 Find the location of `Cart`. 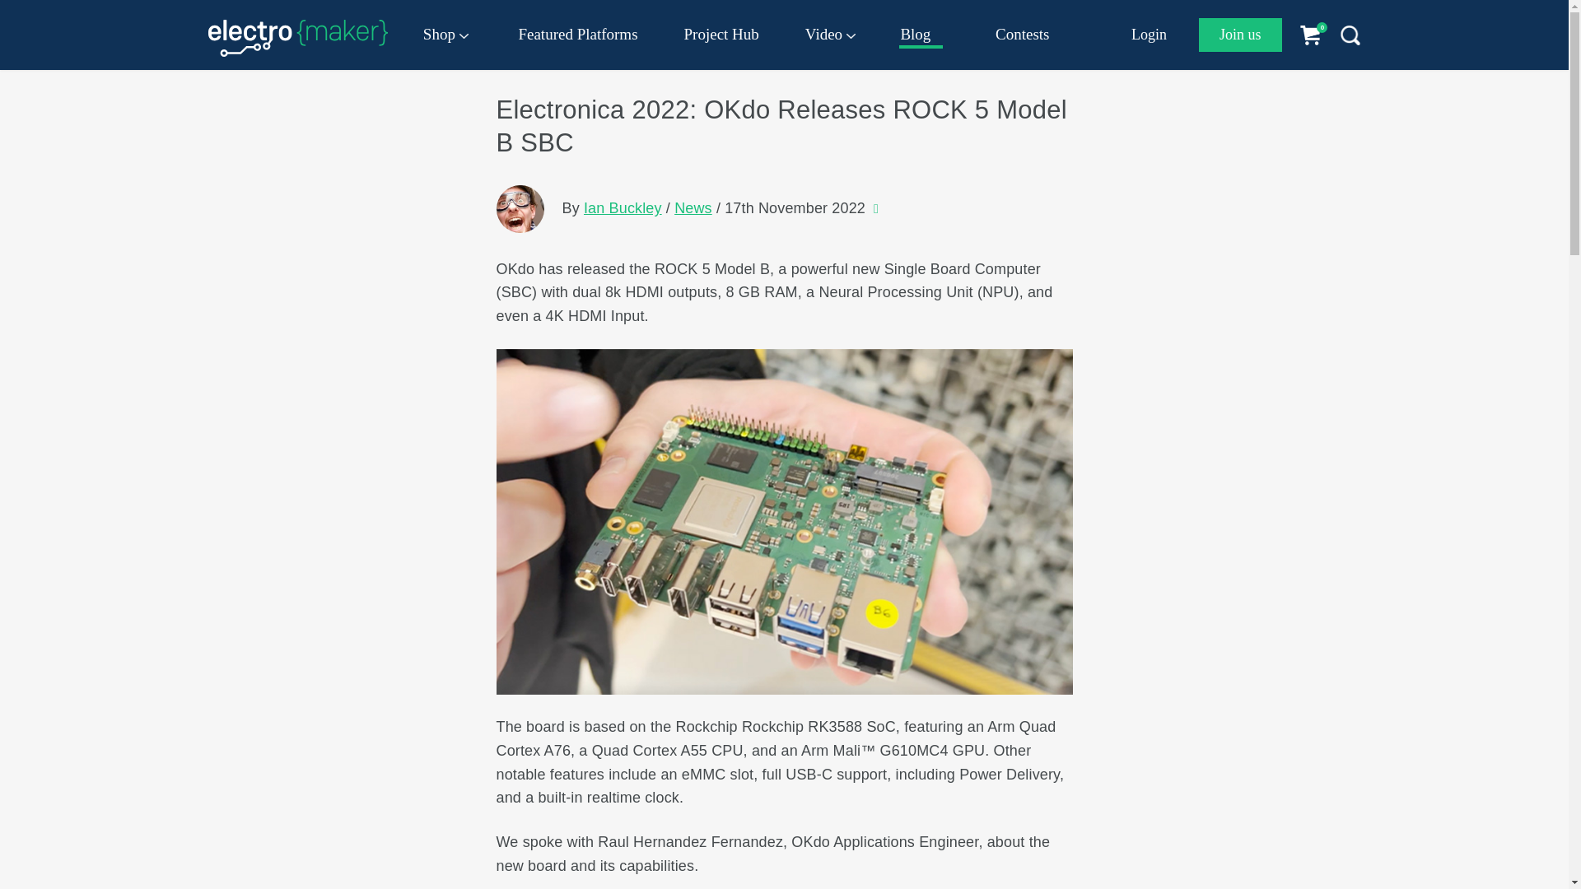

Cart is located at coordinates (1317, 35).